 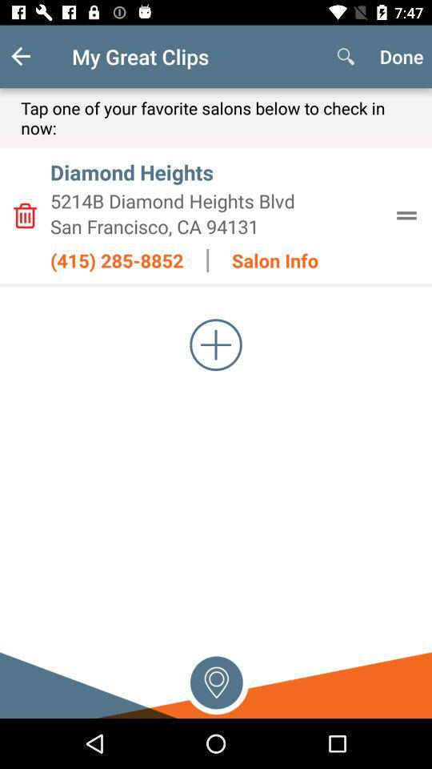 What do you see at coordinates (346, 56) in the screenshot?
I see `press the app to the right of the my great clips app` at bounding box center [346, 56].